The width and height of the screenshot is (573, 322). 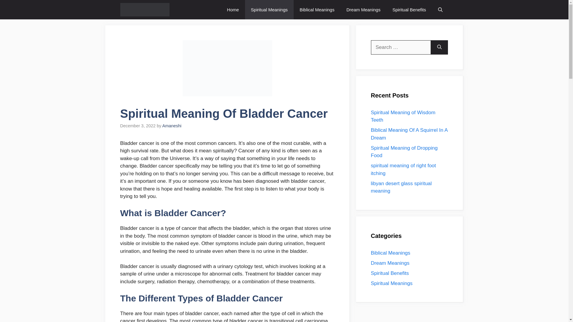 I want to click on Spiritual Meanings, so click(x=269, y=10).